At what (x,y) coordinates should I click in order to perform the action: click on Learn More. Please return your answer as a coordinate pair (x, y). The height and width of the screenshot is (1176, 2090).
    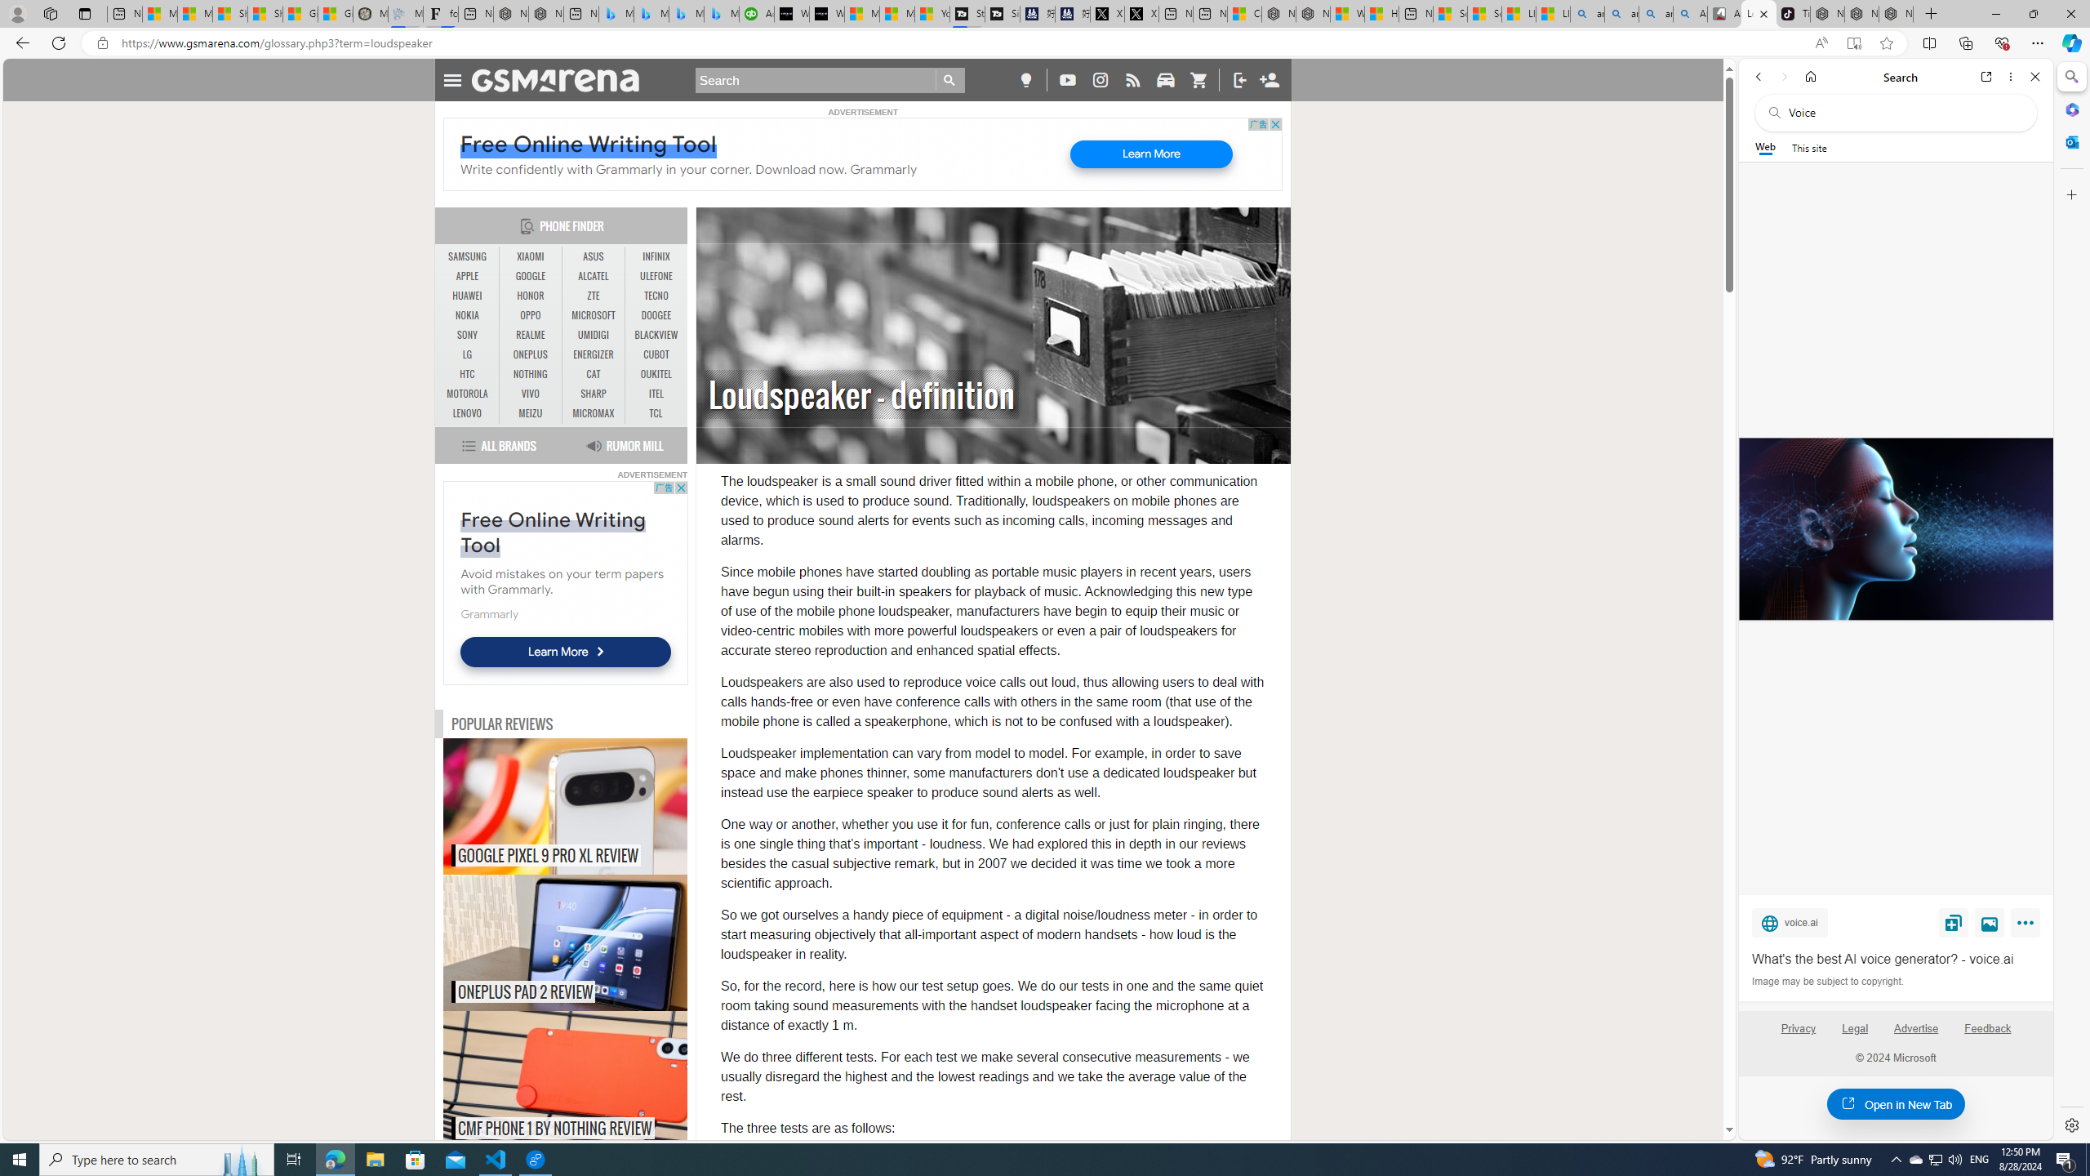
    Looking at the image, I should click on (565, 652).